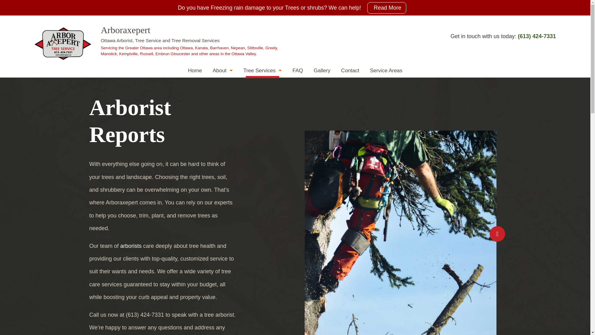  I want to click on Contact, so click(350, 71).